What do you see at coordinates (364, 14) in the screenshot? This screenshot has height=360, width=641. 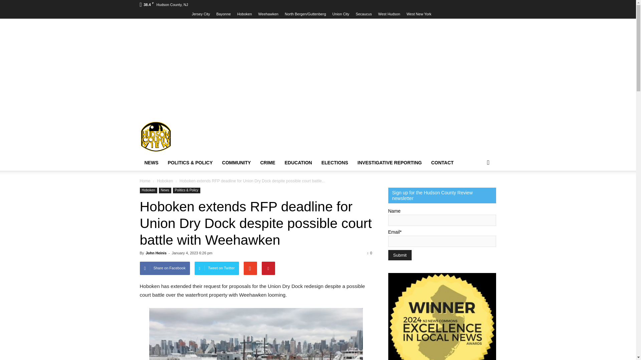 I see `Secaucus` at bounding box center [364, 14].